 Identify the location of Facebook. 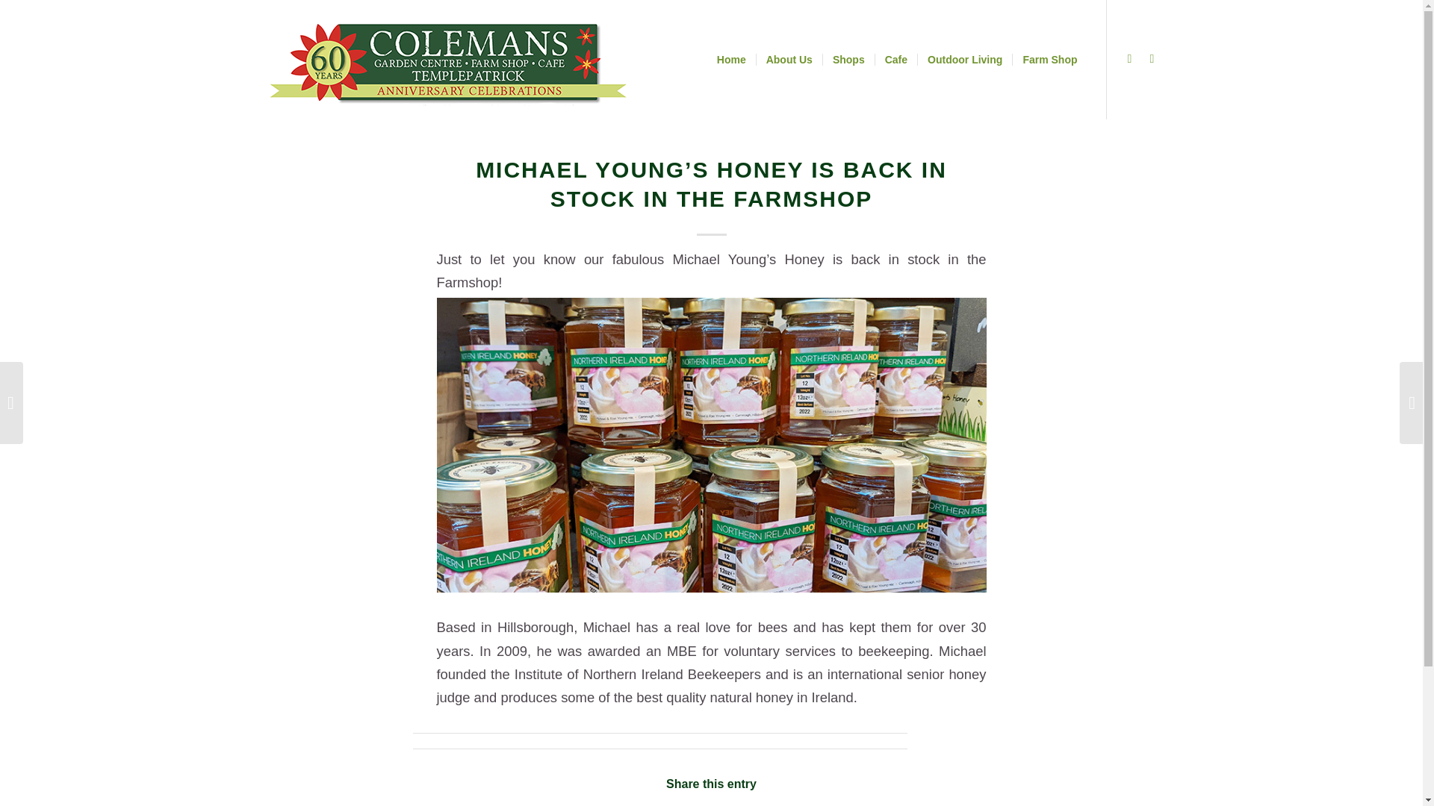
(1129, 58).